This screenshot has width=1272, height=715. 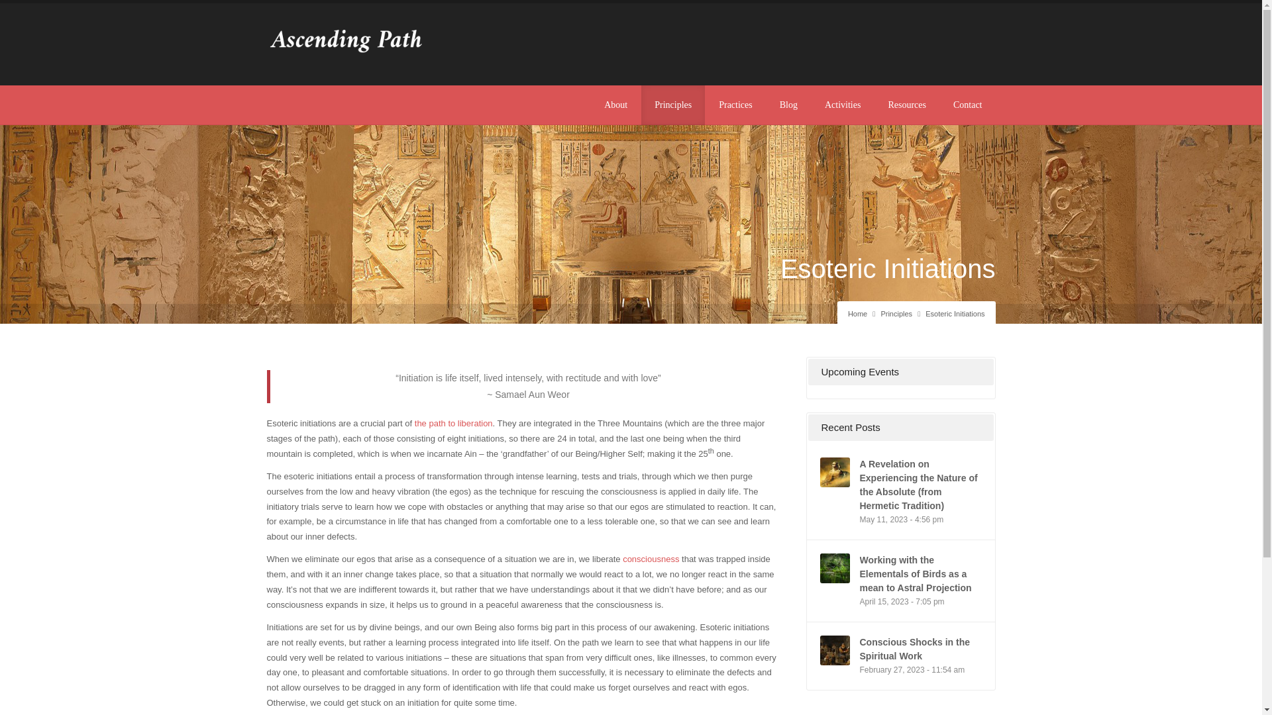 What do you see at coordinates (857, 313) in the screenshot?
I see `Ascending Path` at bounding box center [857, 313].